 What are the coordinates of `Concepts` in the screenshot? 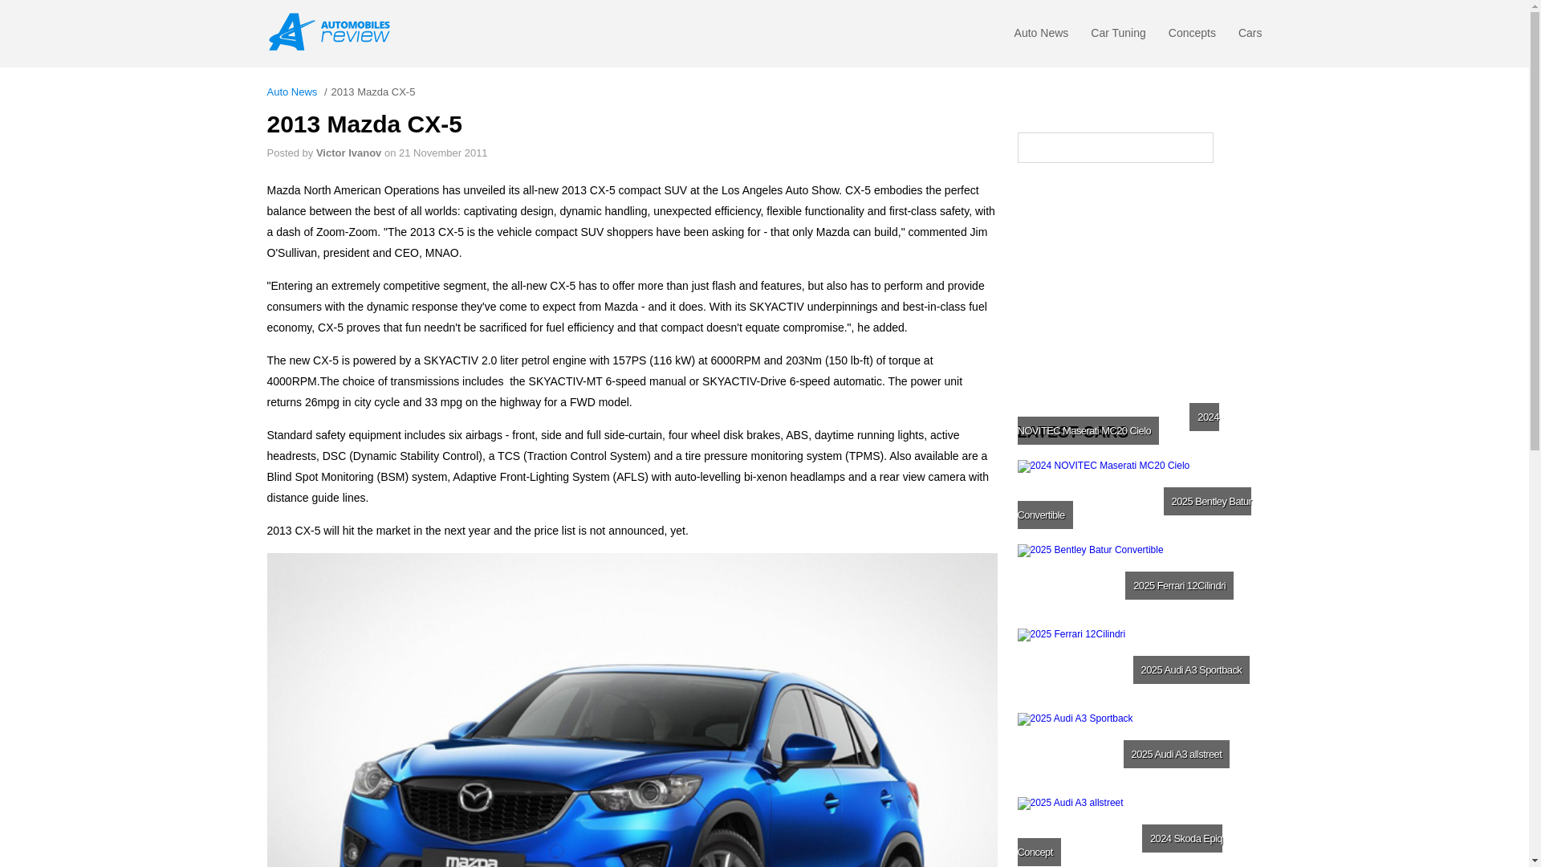 It's located at (1191, 37).